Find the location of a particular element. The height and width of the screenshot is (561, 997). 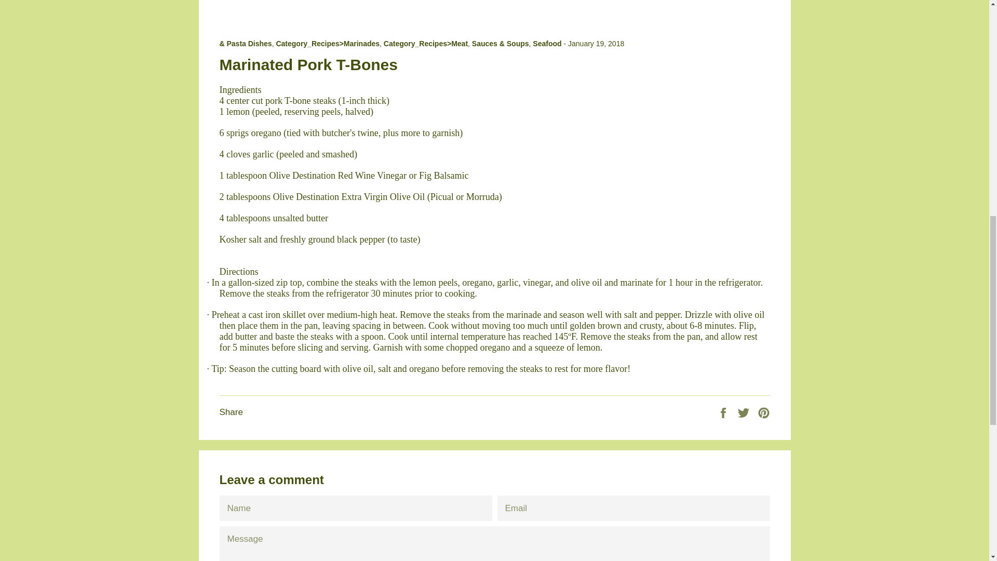

Tweet on Twitter is located at coordinates (745, 412).